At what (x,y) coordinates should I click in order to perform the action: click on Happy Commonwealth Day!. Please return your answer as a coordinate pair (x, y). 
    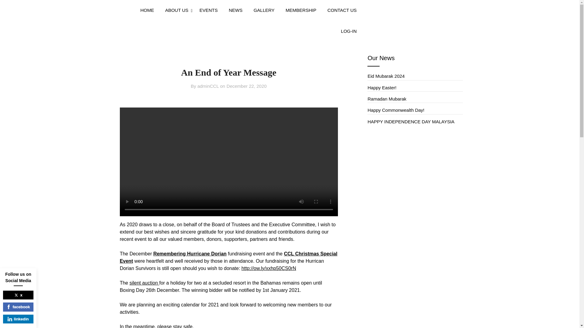
    Looking at the image, I should click on (396, 110).